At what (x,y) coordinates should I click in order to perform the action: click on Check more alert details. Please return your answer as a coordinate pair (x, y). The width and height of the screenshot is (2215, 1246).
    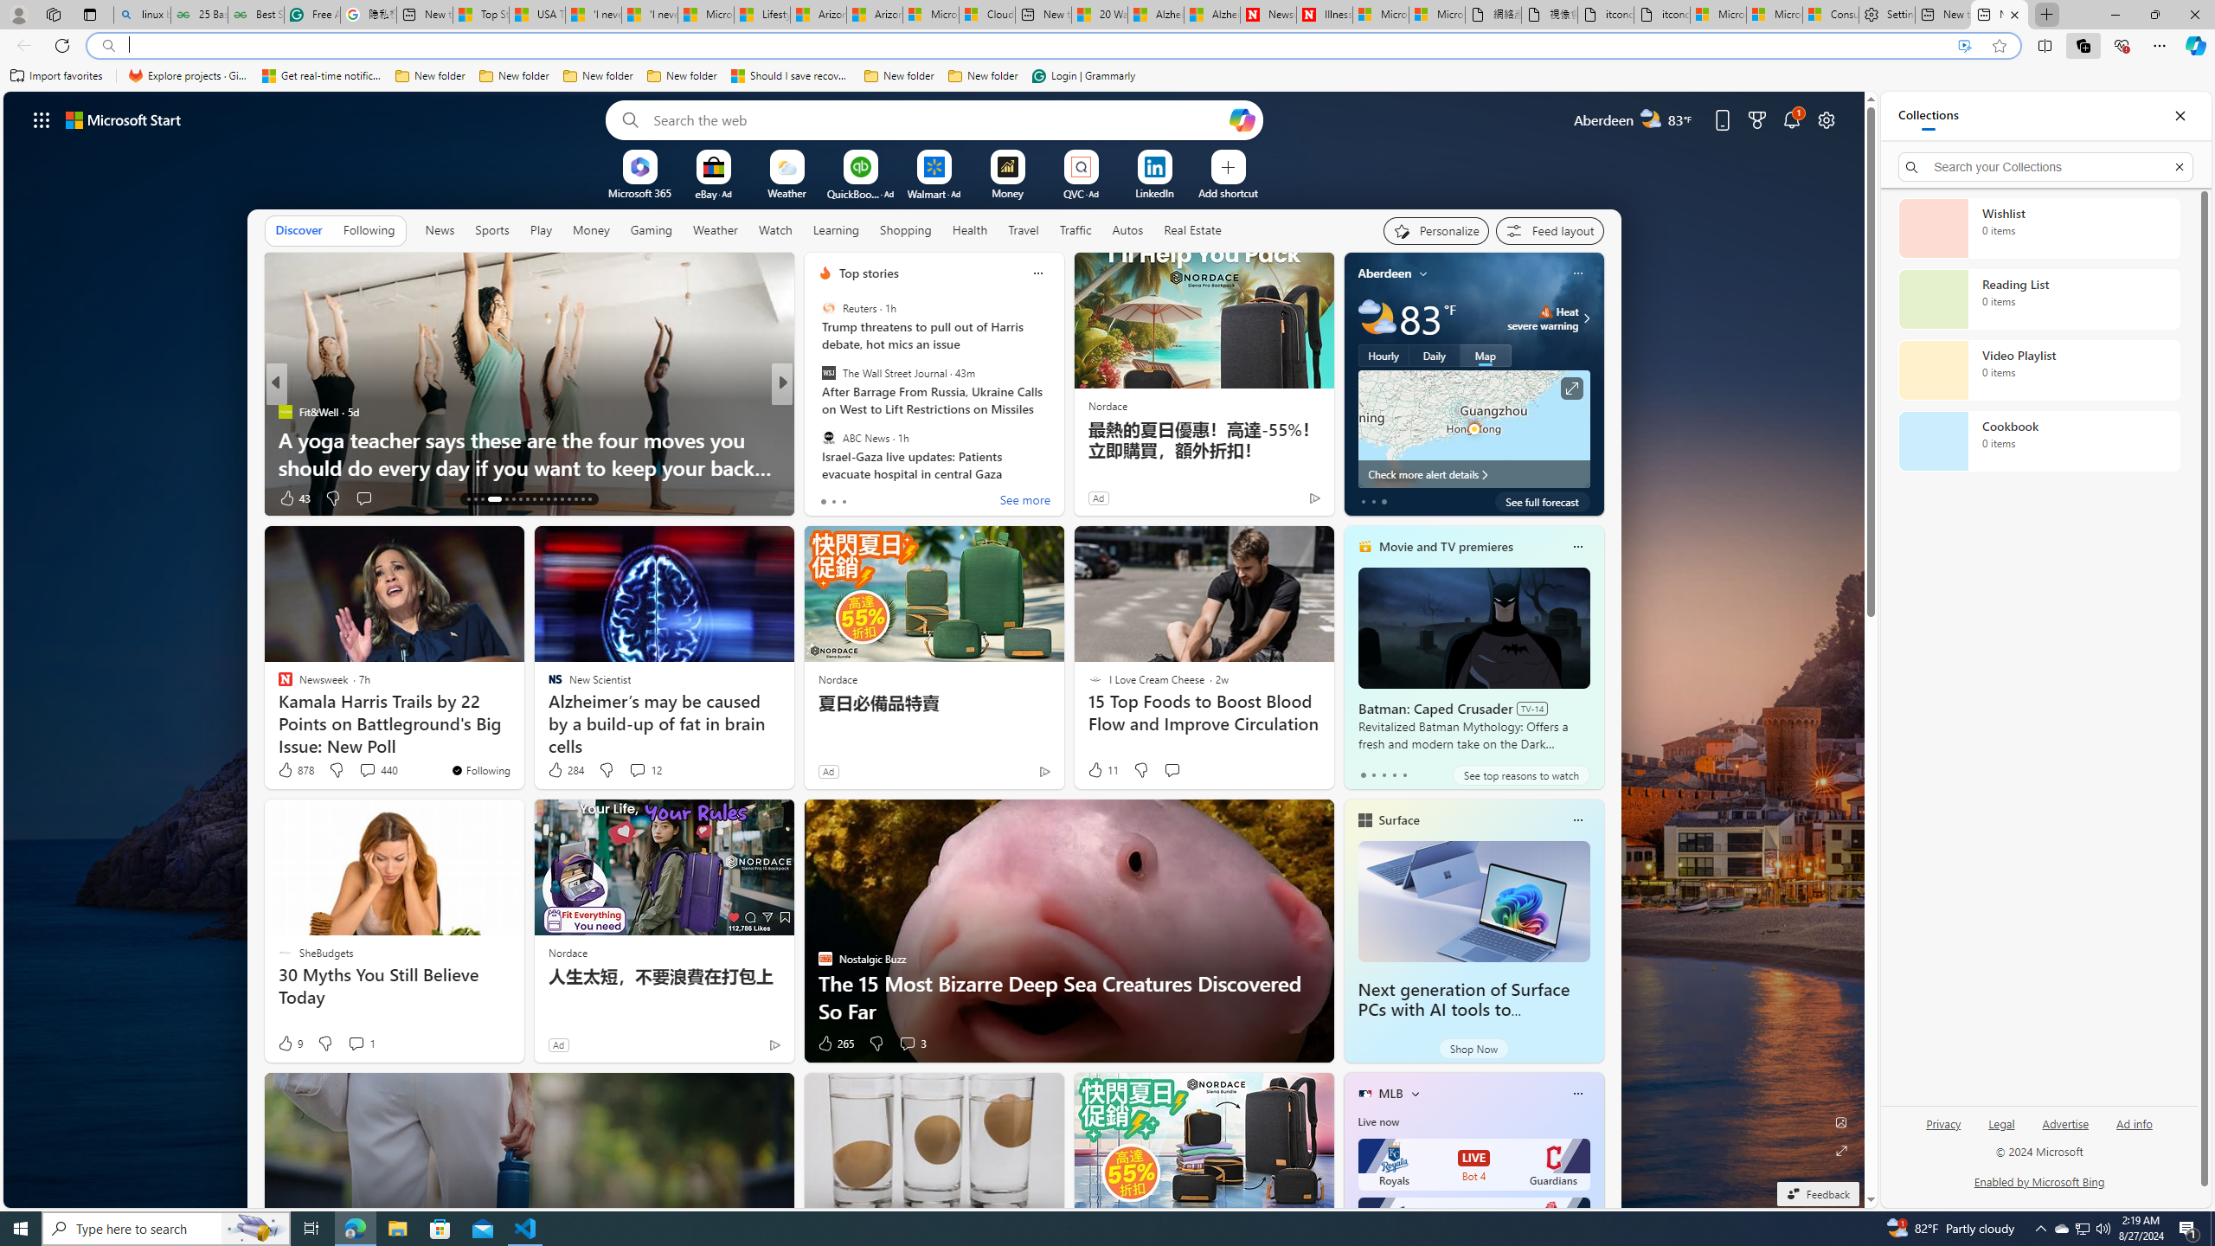
    Looking at the image, I should click on (1474, 474).